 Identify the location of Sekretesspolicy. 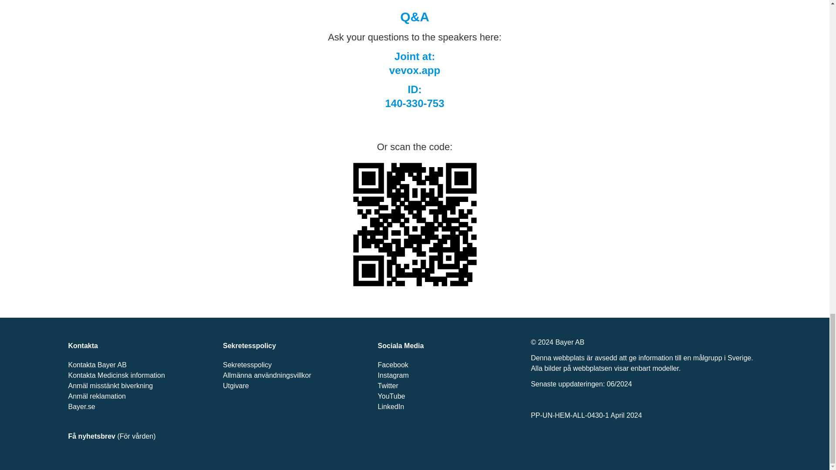
(247, 365).